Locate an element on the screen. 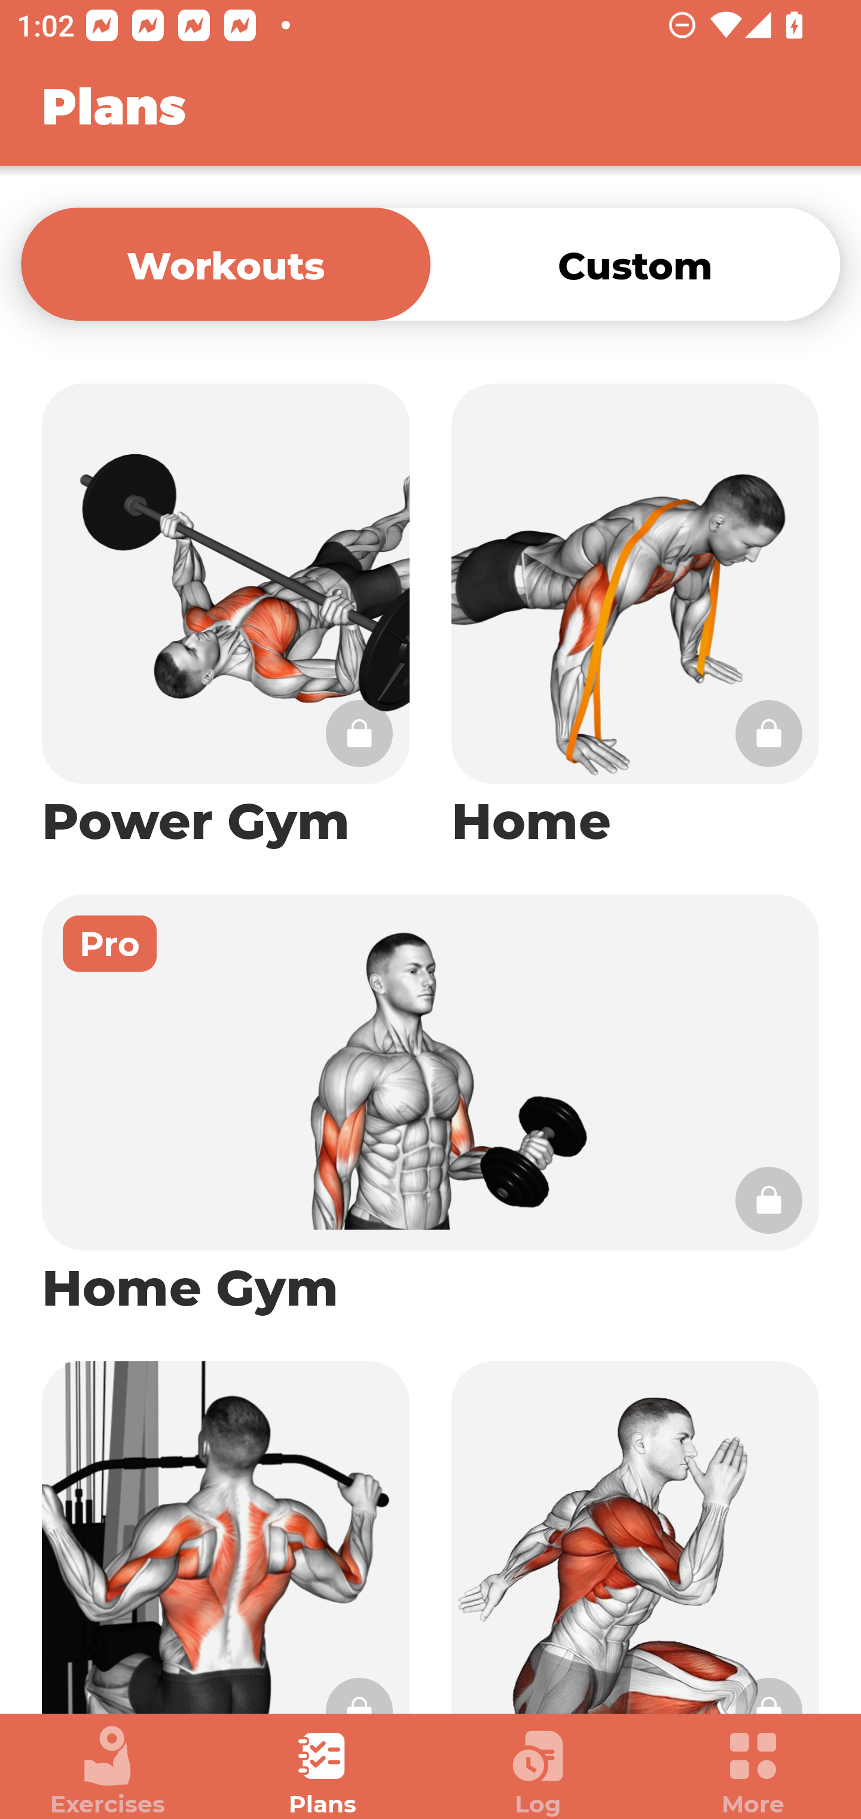 This screenshot has width=861, height=1819. Workouts is located at coordinates (225, 263).